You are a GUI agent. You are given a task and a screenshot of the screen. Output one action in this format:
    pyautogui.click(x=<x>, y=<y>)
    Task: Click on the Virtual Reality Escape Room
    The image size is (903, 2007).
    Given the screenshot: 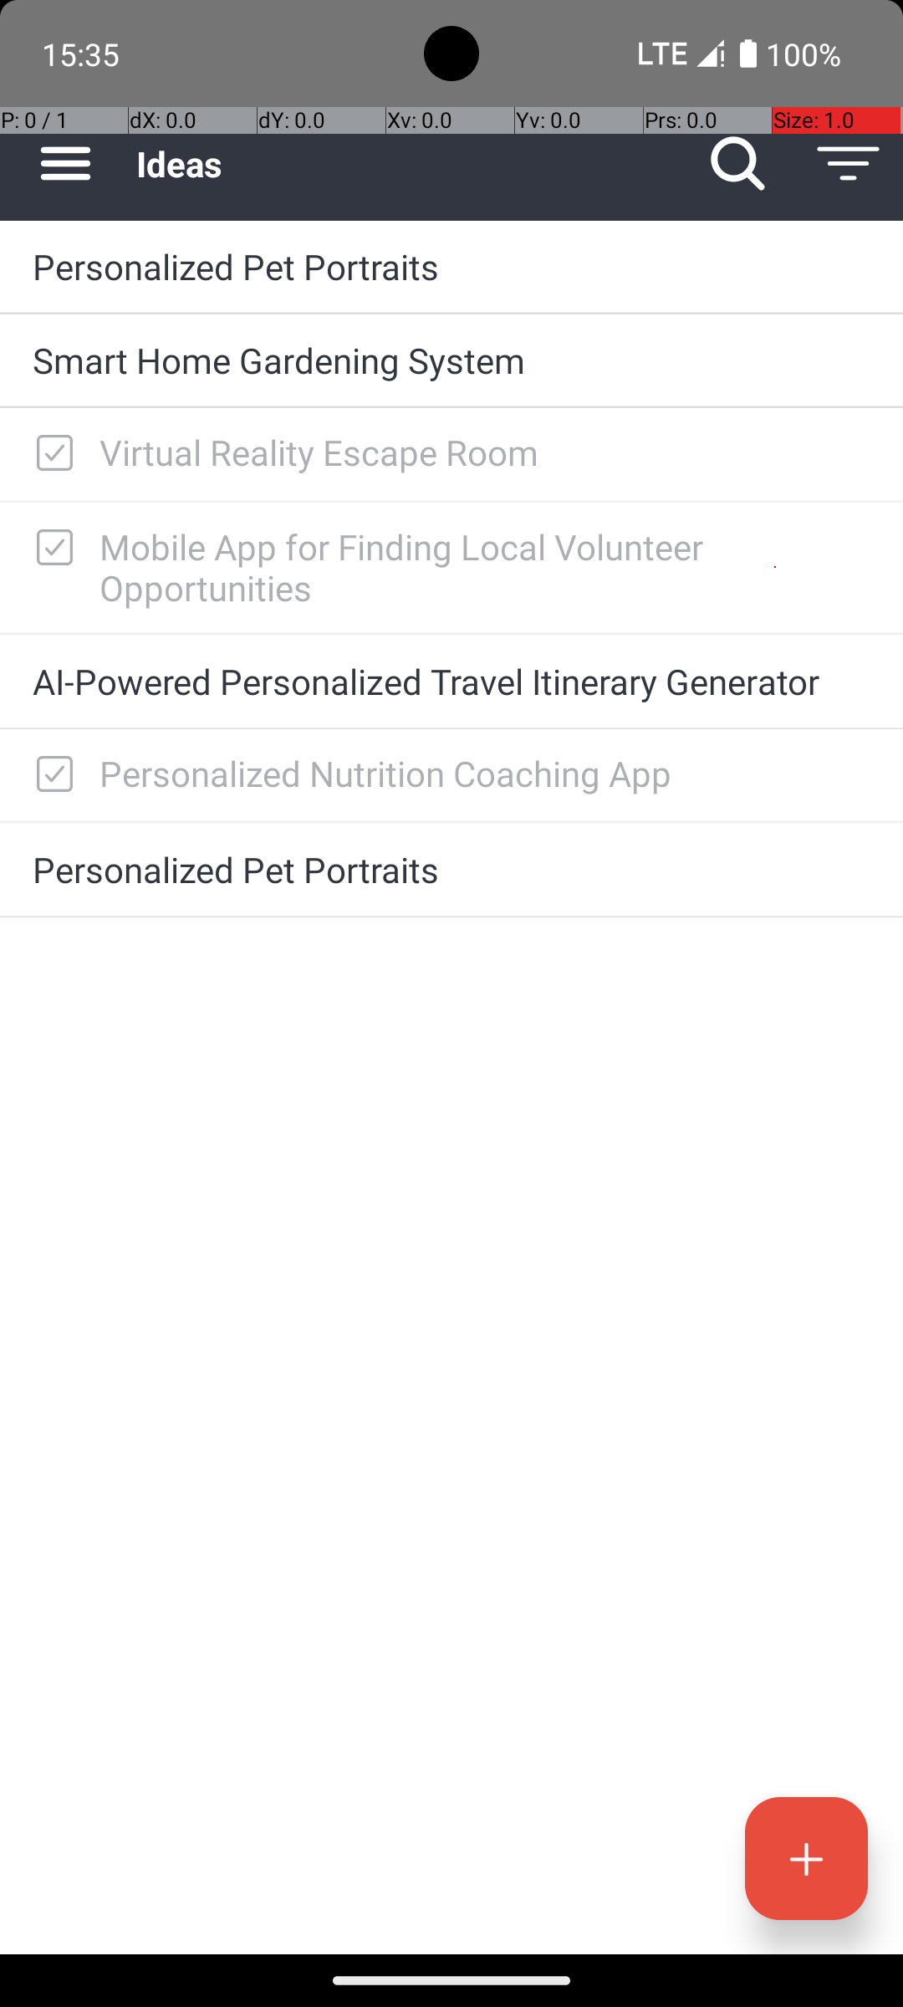 What is the action you would take?
    pyautogui.click(x=485, y=452)
    